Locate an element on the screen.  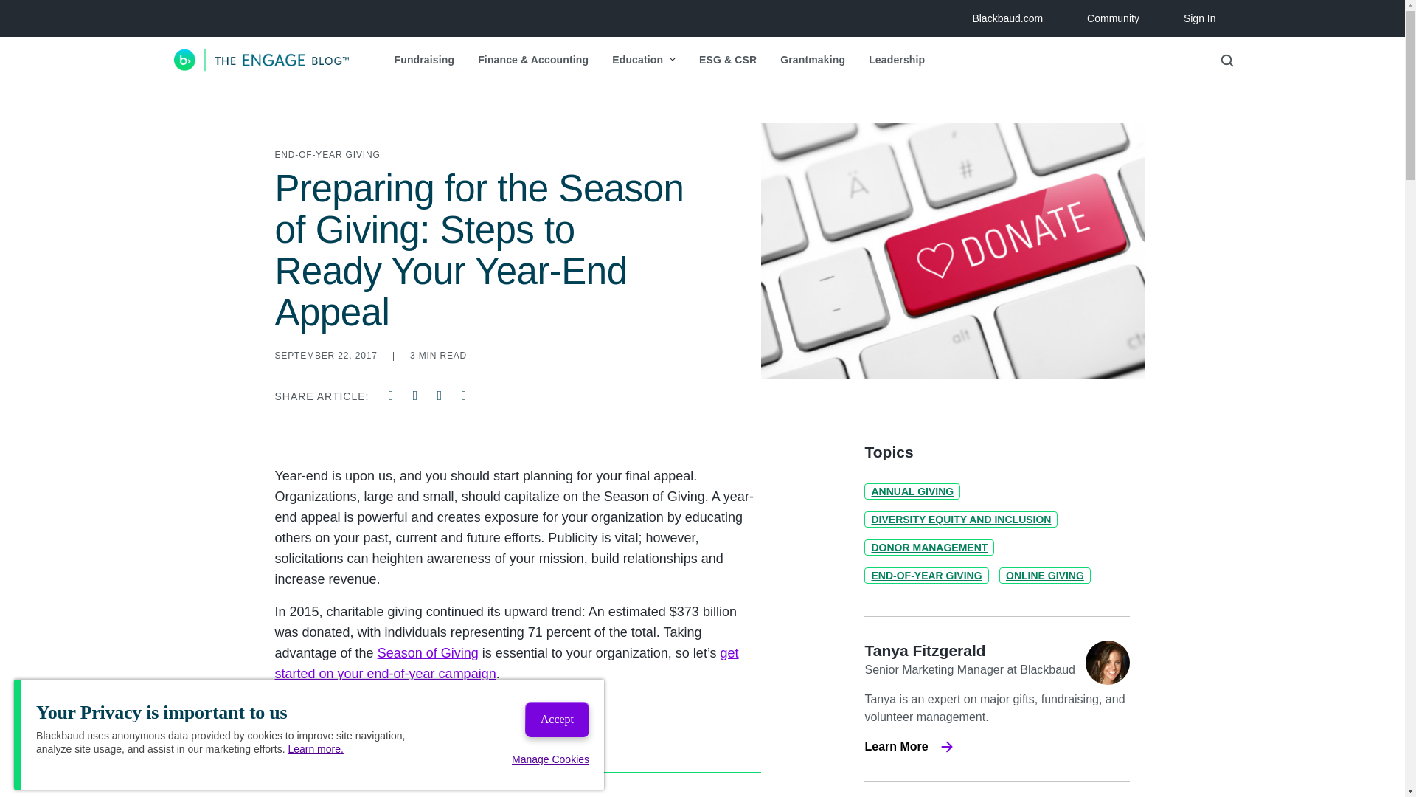
Grantmaking is located at coordinates (813, 59).